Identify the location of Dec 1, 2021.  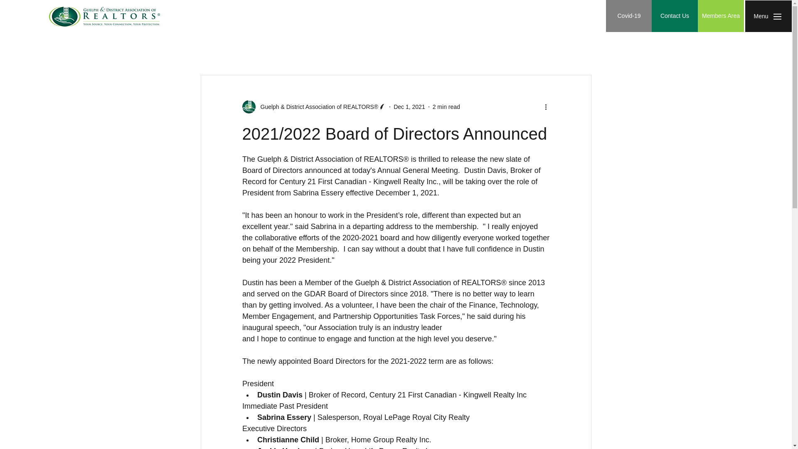
(409, 106).